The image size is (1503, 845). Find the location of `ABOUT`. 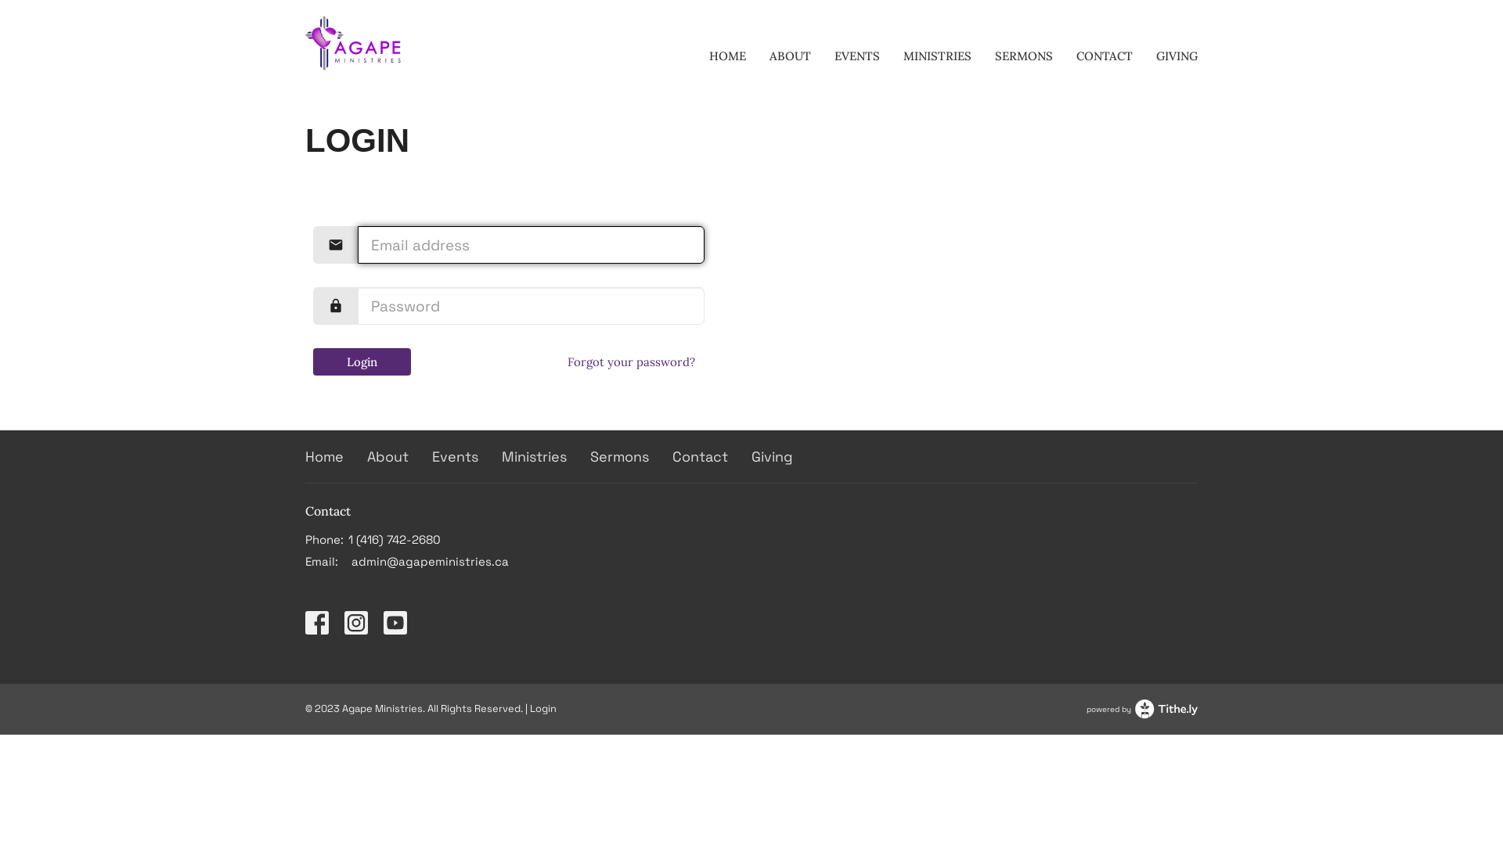

ABOUT is located at coordinates (791, 56).